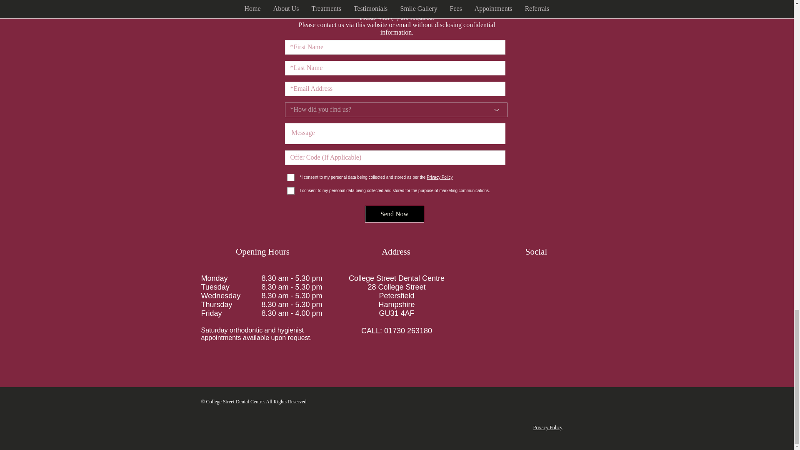 This screenshot has width=800, height=450. Describe the element at coordinates (547, 427) in the screenshot. I see `Privacy Policy` at that location.